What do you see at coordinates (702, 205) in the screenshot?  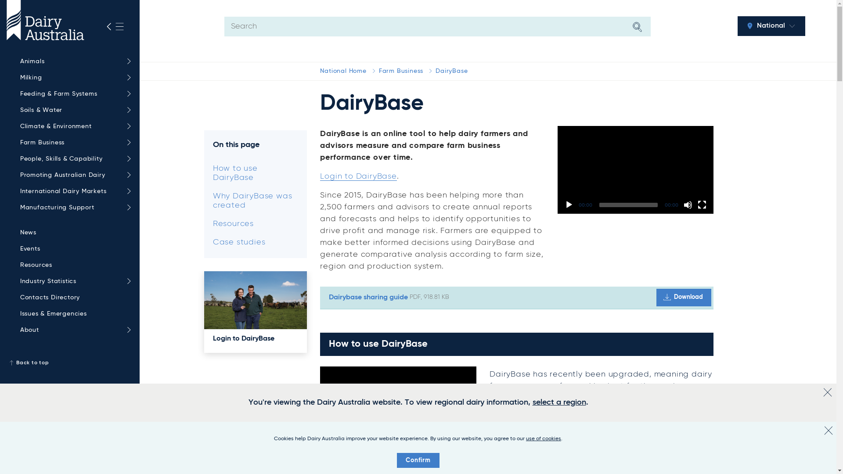 I see `Fullscreen` at bounding box center [702, 205].